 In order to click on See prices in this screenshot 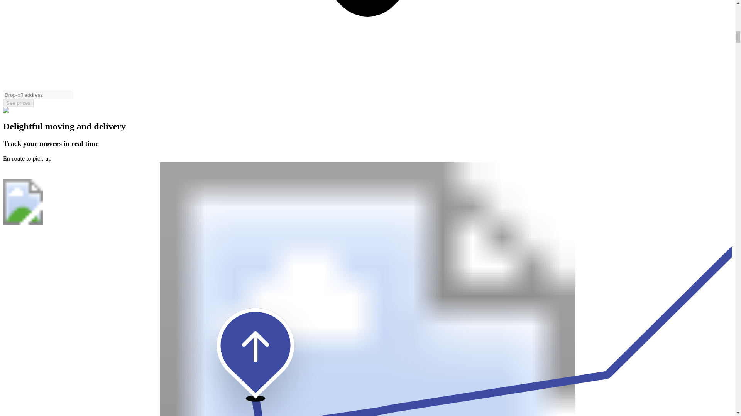, I will do `click(18, 103)`.